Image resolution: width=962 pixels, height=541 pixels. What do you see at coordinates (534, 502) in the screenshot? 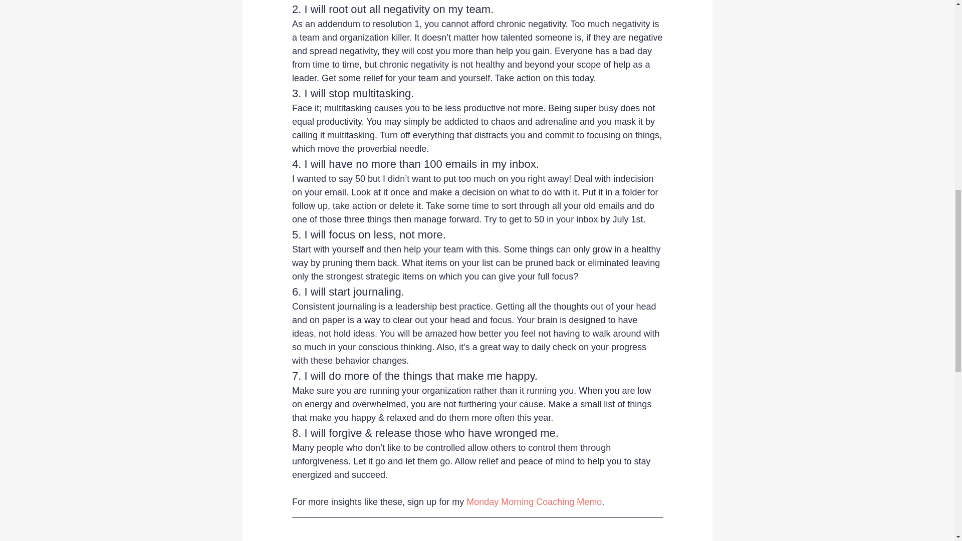
I see `Monday Morning Coaching Memo` at bounding box center [534, 502].